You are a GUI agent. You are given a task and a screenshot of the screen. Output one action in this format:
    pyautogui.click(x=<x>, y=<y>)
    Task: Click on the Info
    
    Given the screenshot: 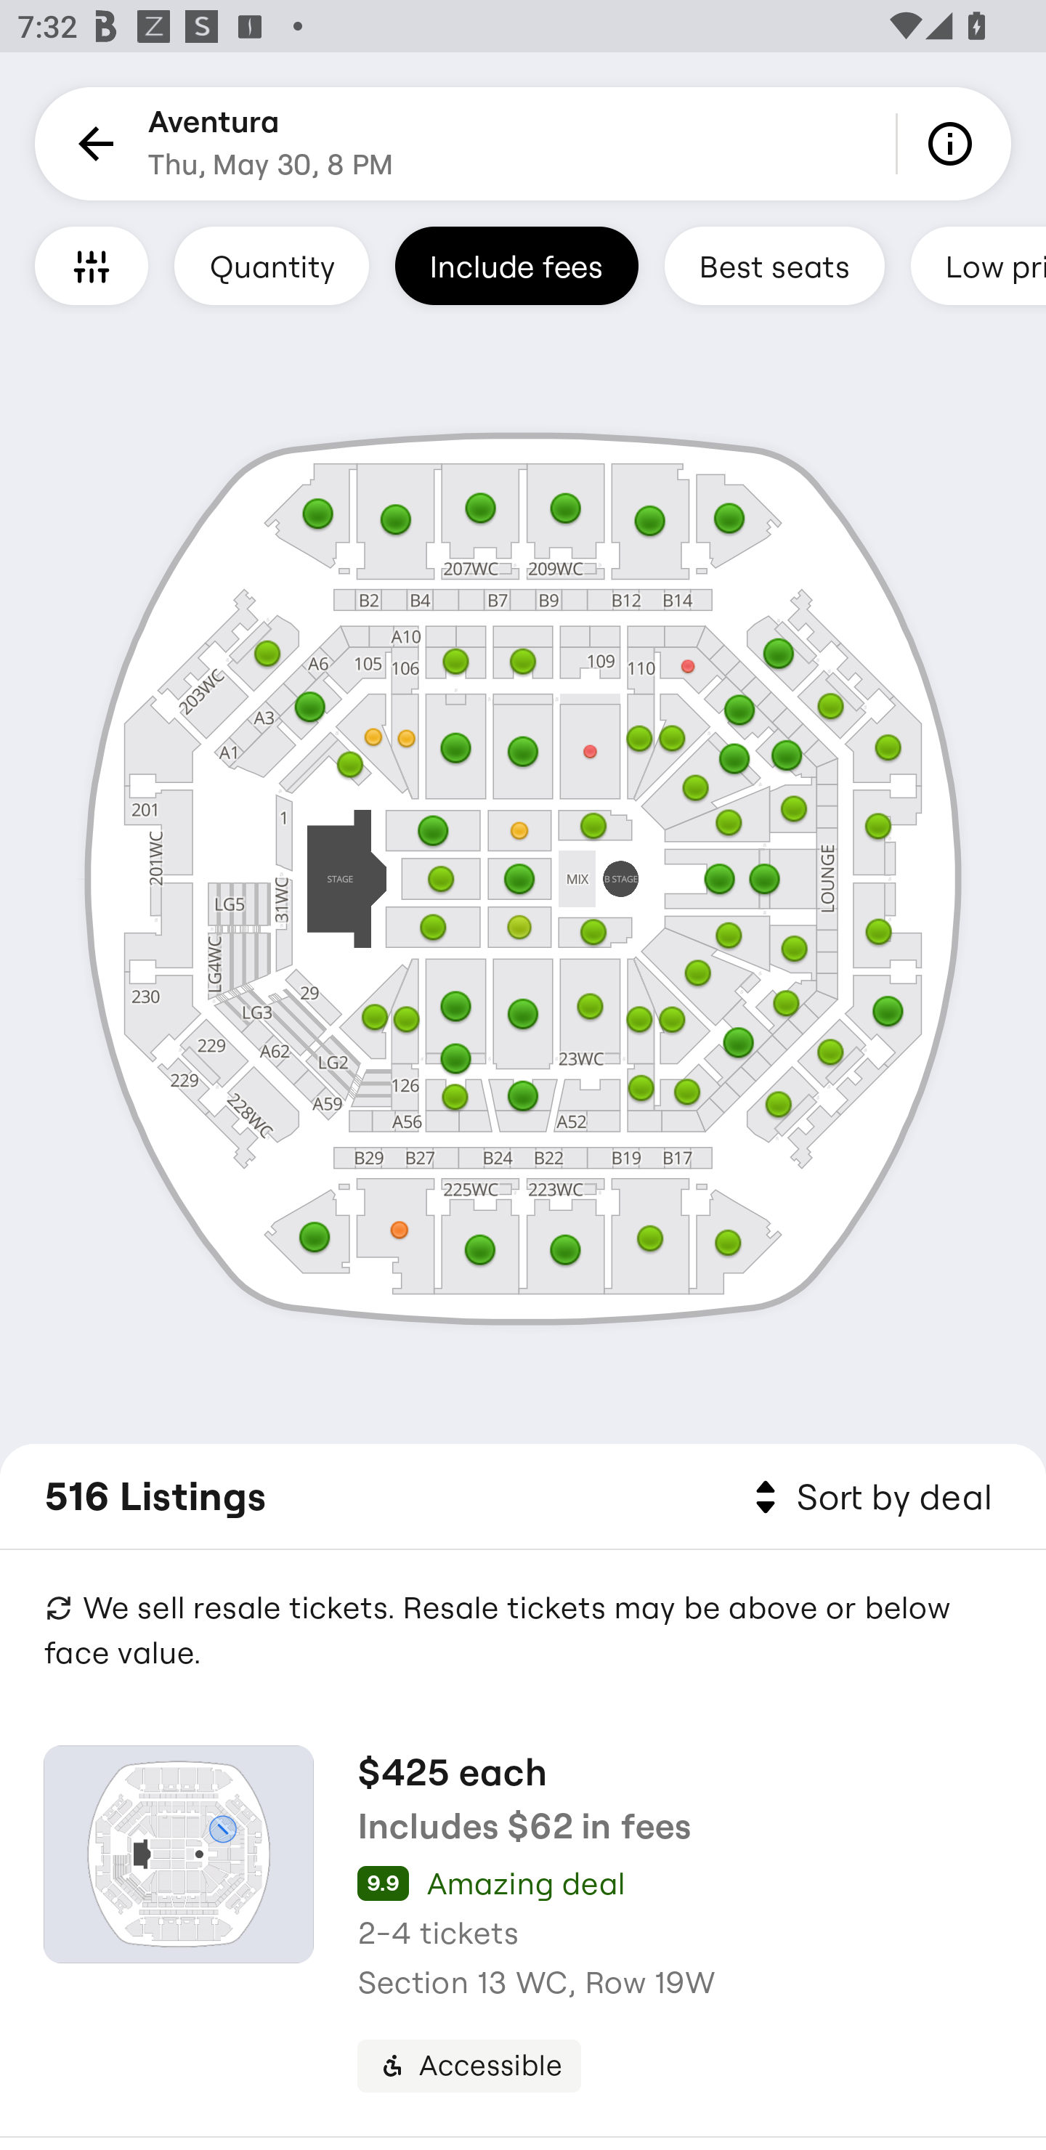 What is the action you would take?
    pyautogui.click(x=954, y=144)
    